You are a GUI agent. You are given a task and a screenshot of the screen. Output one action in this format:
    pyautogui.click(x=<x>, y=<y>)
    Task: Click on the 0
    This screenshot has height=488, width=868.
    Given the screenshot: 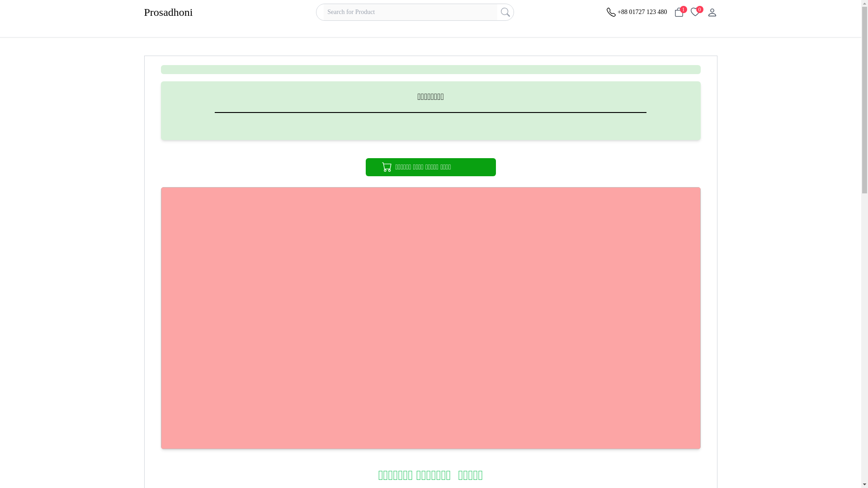 What is the action you would take?
    pyautogui.click(x=695, y=12)
    